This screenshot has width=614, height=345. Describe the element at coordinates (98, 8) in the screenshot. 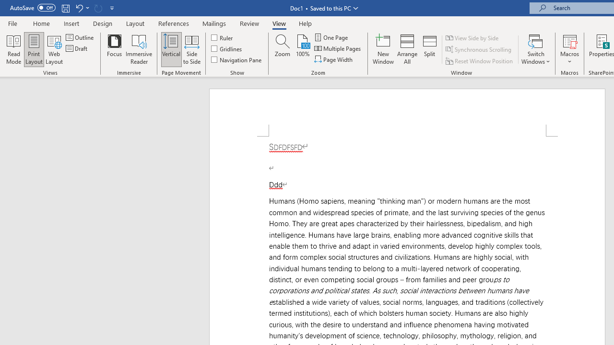

I see `Can't Repeat` at that location.